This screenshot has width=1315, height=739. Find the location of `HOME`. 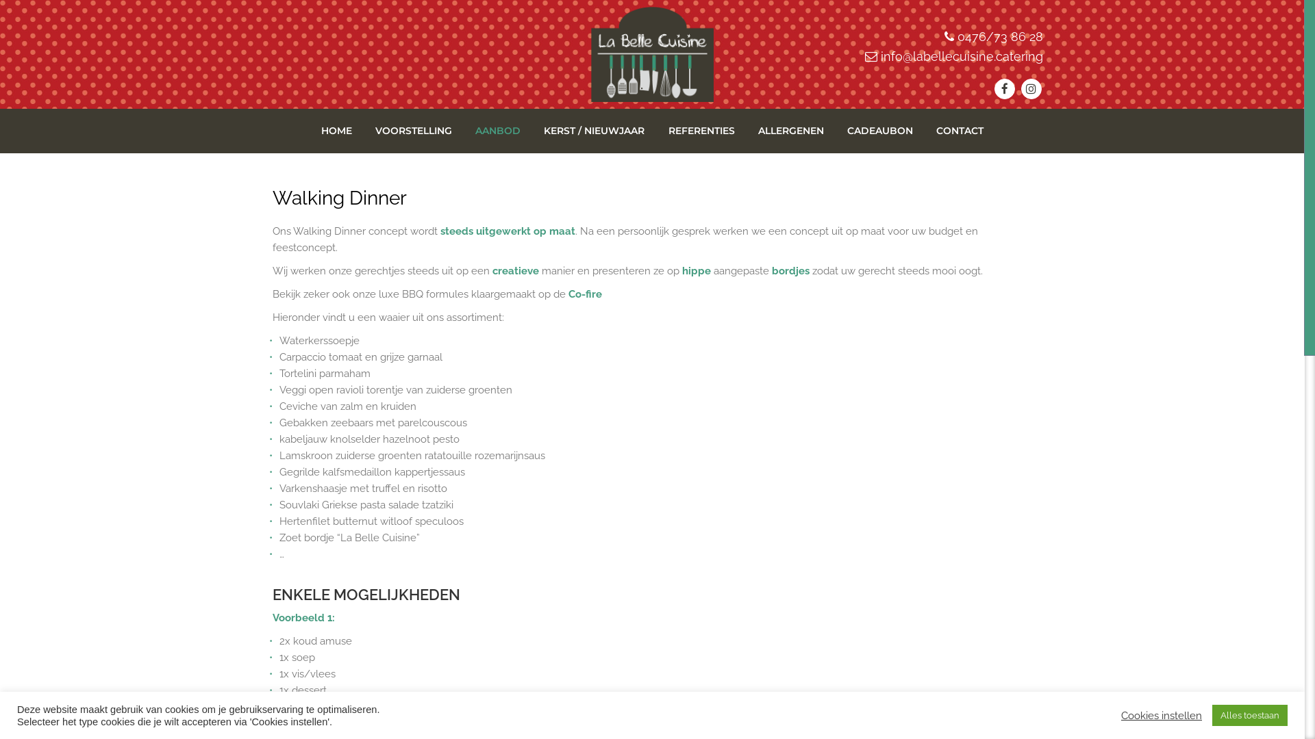

HOME is located at coordinates (337, 131).